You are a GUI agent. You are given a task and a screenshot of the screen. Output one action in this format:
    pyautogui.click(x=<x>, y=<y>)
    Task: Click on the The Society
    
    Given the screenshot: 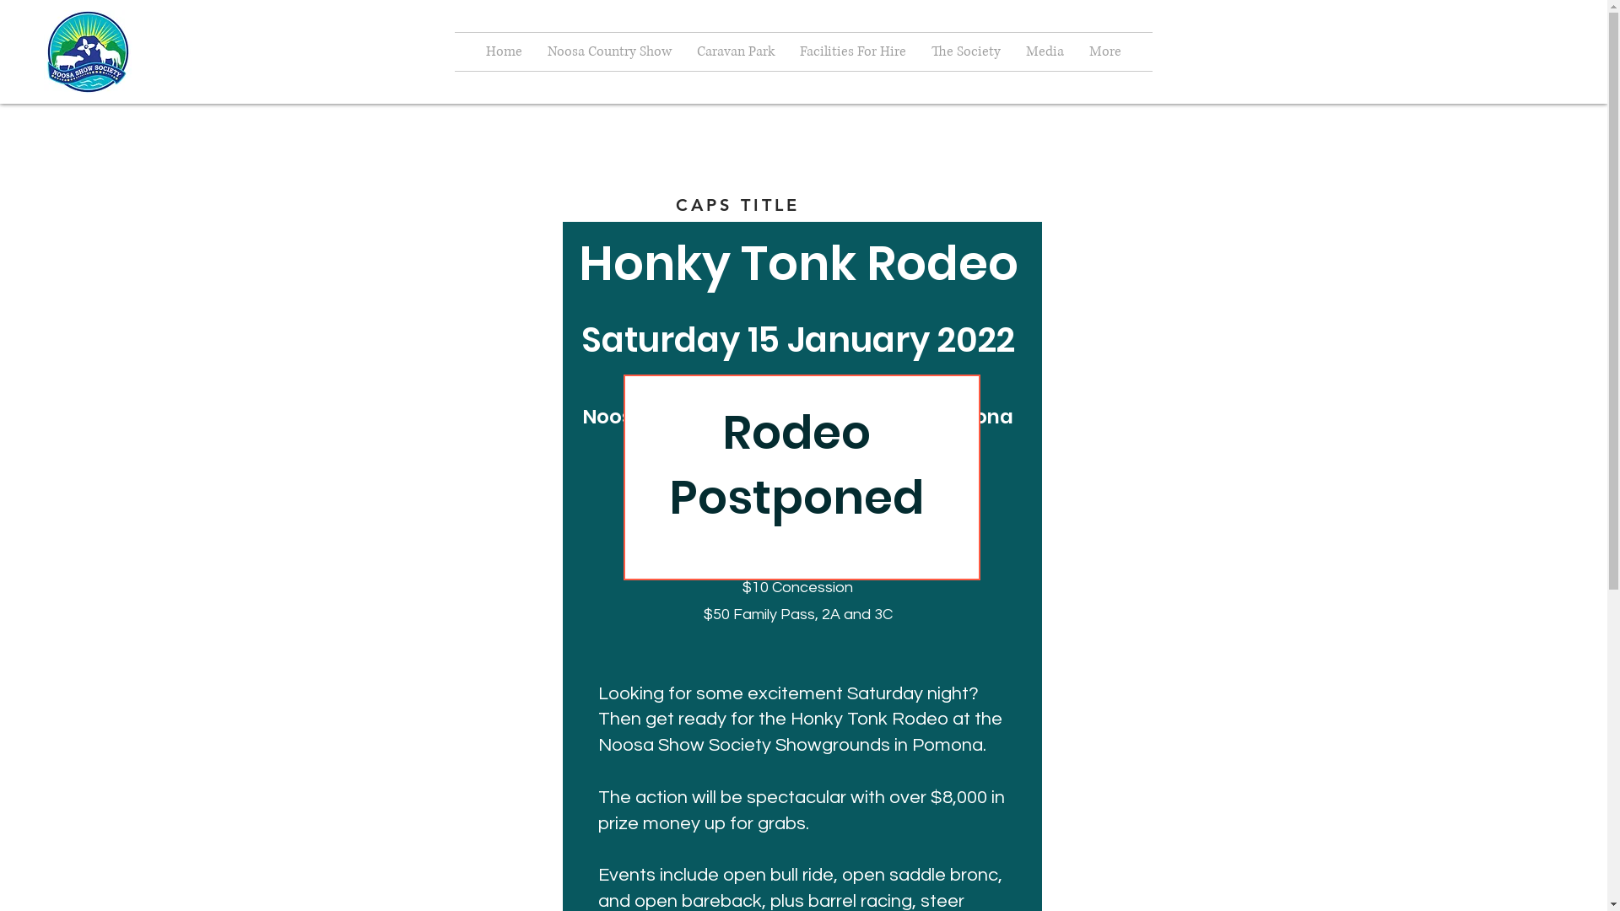 What is the action you would take?
    pyautogui.click(x=965, y=51)
    